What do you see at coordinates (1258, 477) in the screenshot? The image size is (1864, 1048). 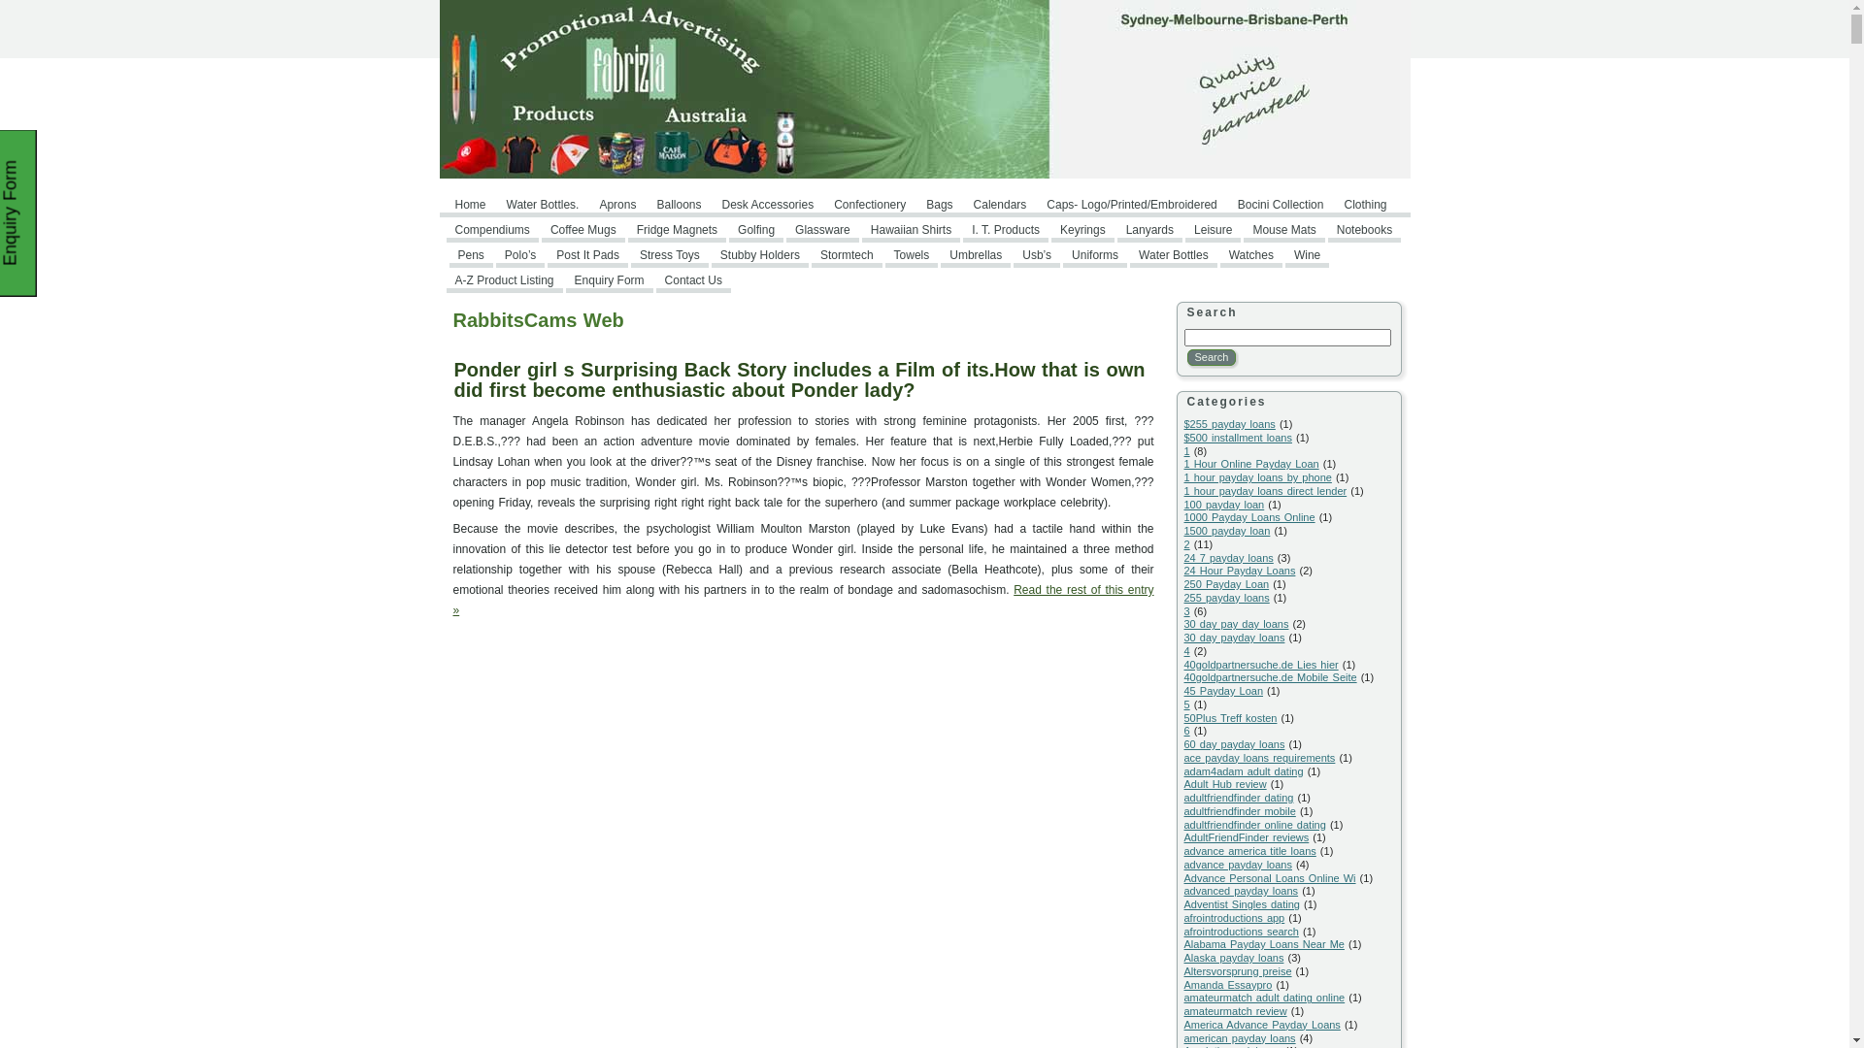 I see `1 hour payday loans by phone` at bounding box center [1258, 477].